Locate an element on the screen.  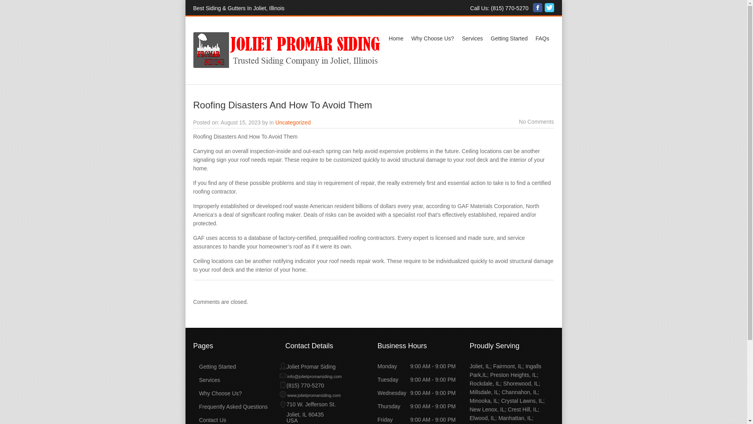
Getting Started is located at coordinates (214, 366).